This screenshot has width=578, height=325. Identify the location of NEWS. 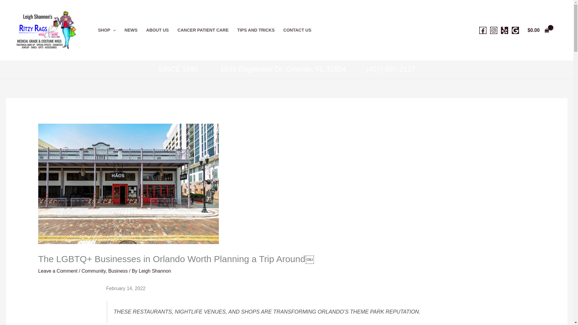
(131, 30).